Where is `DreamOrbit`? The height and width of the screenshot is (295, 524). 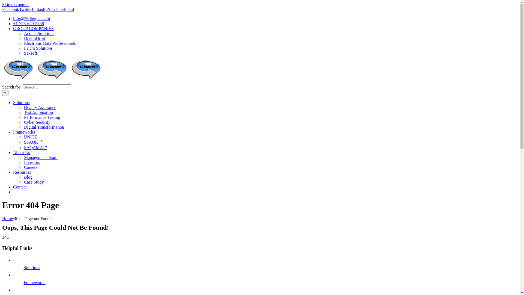 DreamOrbit is located at coordinates (34, 38).